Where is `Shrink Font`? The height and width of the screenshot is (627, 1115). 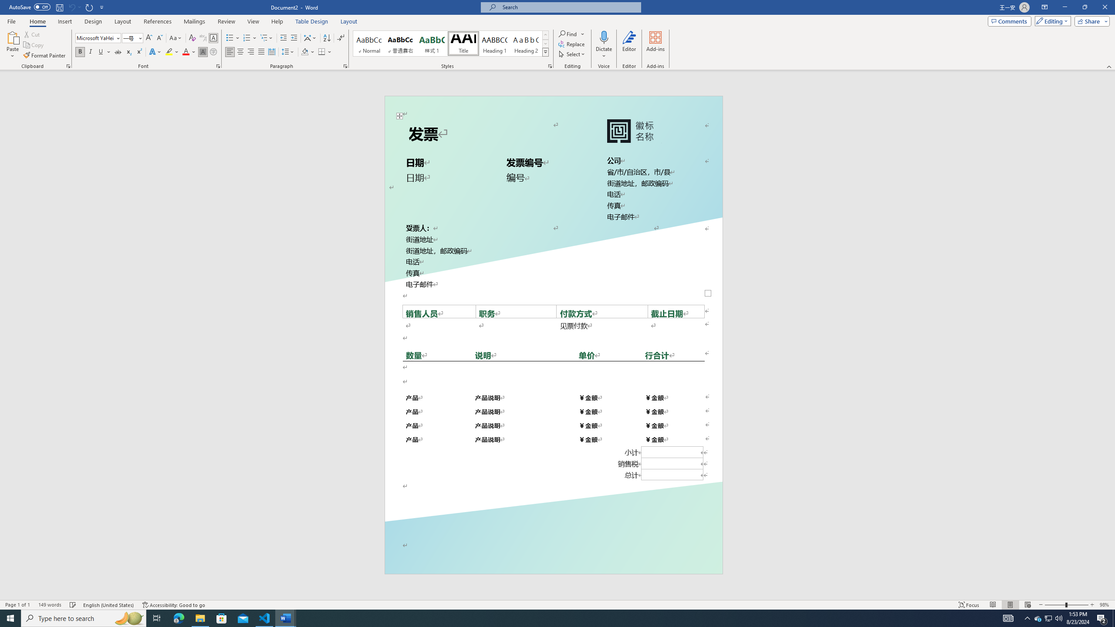 Shrink Font is located at coordinates (159, 38).